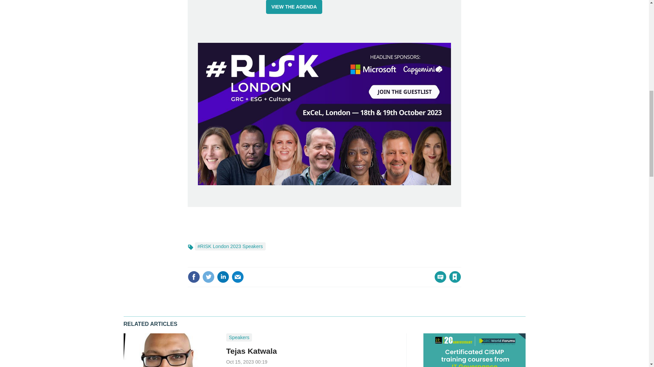  I want to click on Share this on Facebook, so click(194, 277).